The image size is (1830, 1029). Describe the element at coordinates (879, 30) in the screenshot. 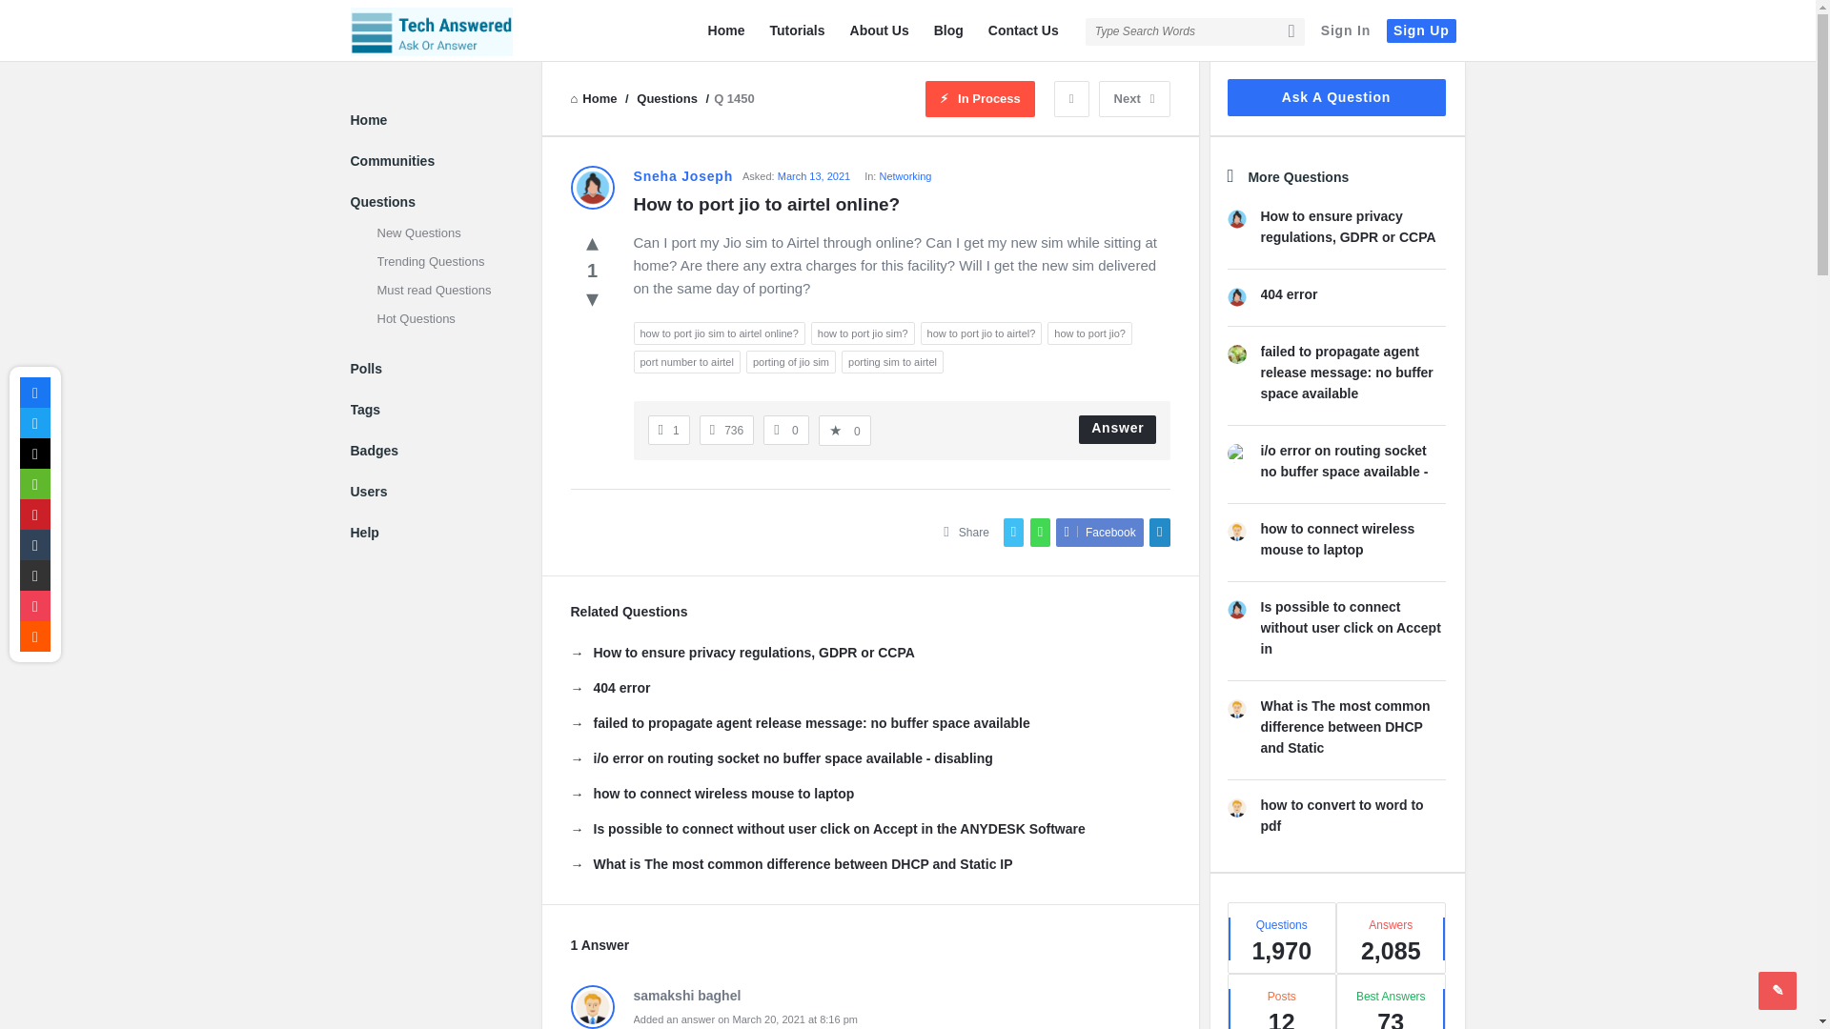

I see `About Us` at that location.